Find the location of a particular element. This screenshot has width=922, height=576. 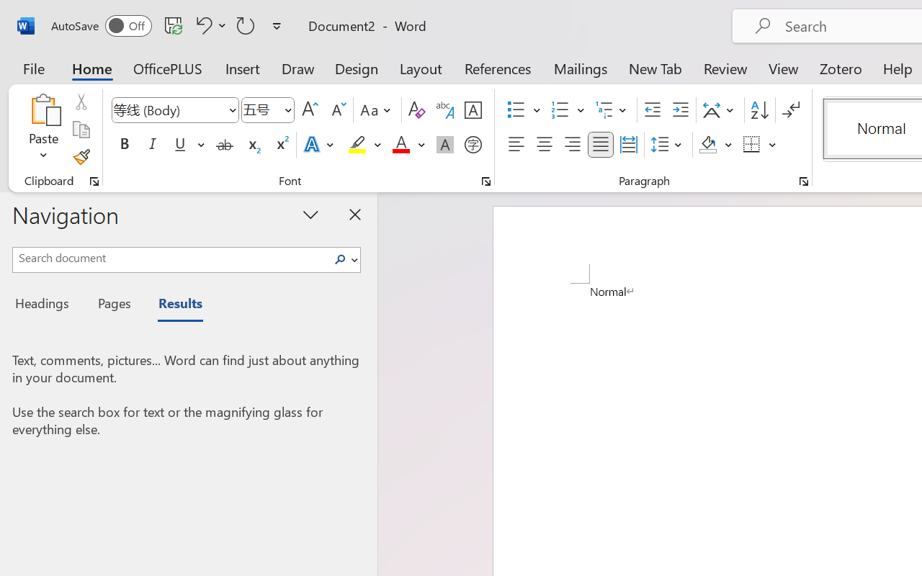

Character Border is located at coordinates (473, 110).